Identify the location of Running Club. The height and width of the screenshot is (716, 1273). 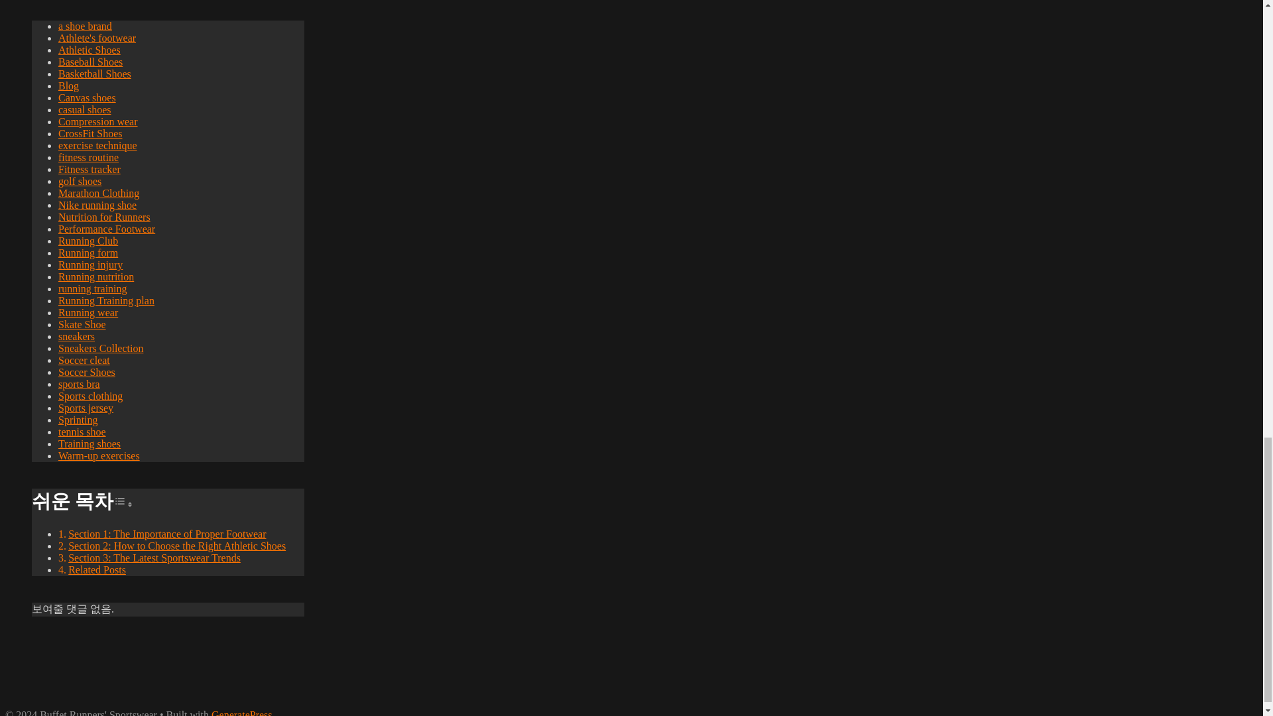
(88, 241).